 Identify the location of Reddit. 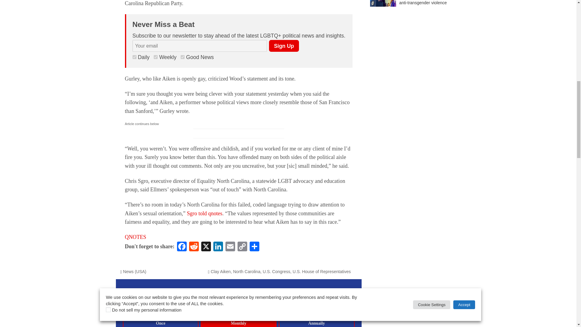
(194, 247).